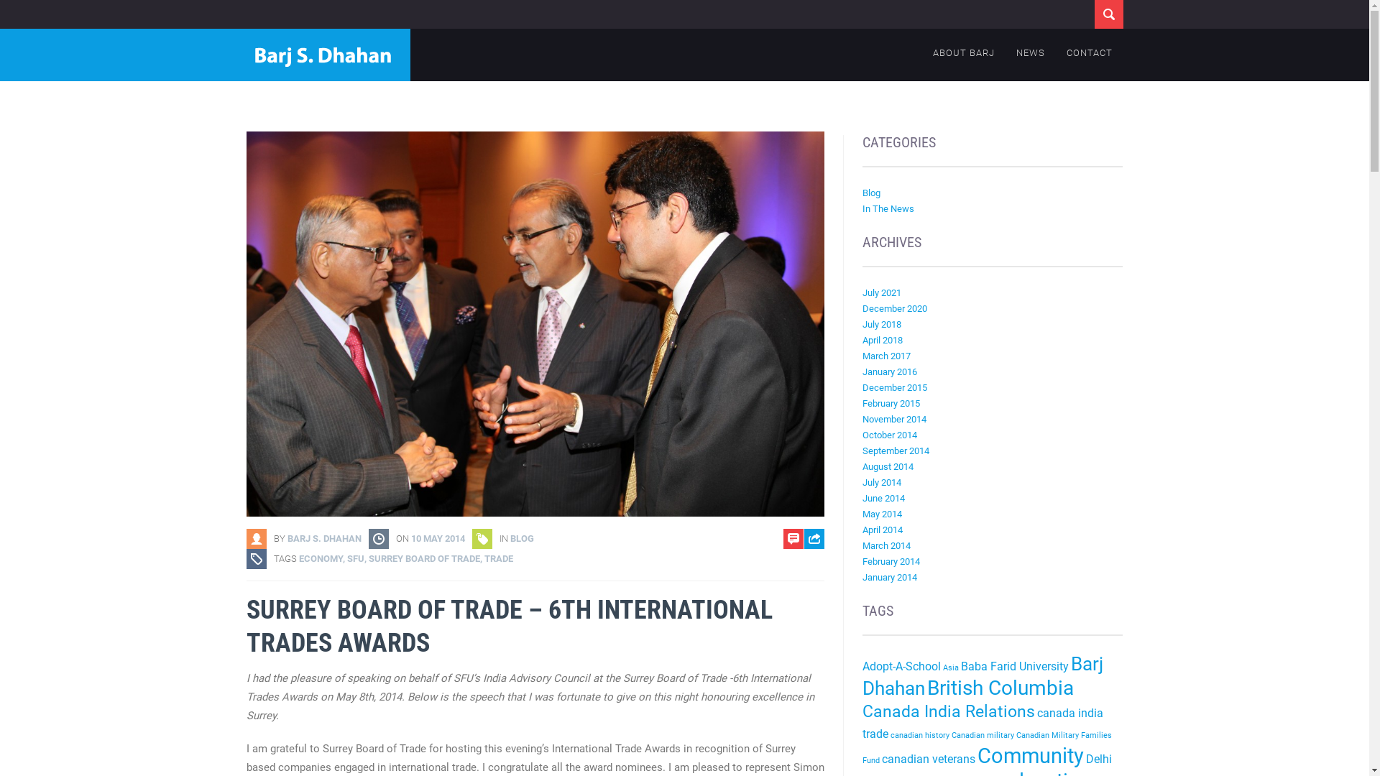 The height and width of the screenshot is (776, 1380). Describe the element at coordinates (895, 388) in the screenshot. I see `December 2015` at that location.